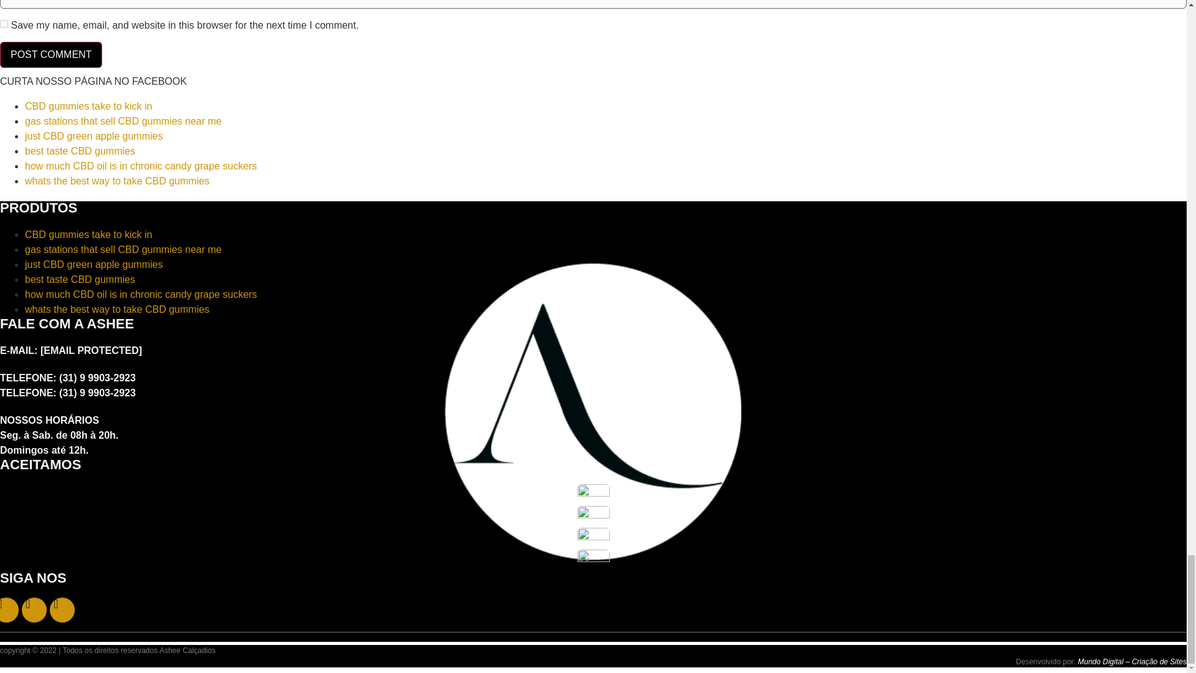 This screenshot has width=1196, height=673. Describe the element at coordinates (4, 24) in the screenshot. I see `yes` at that location.